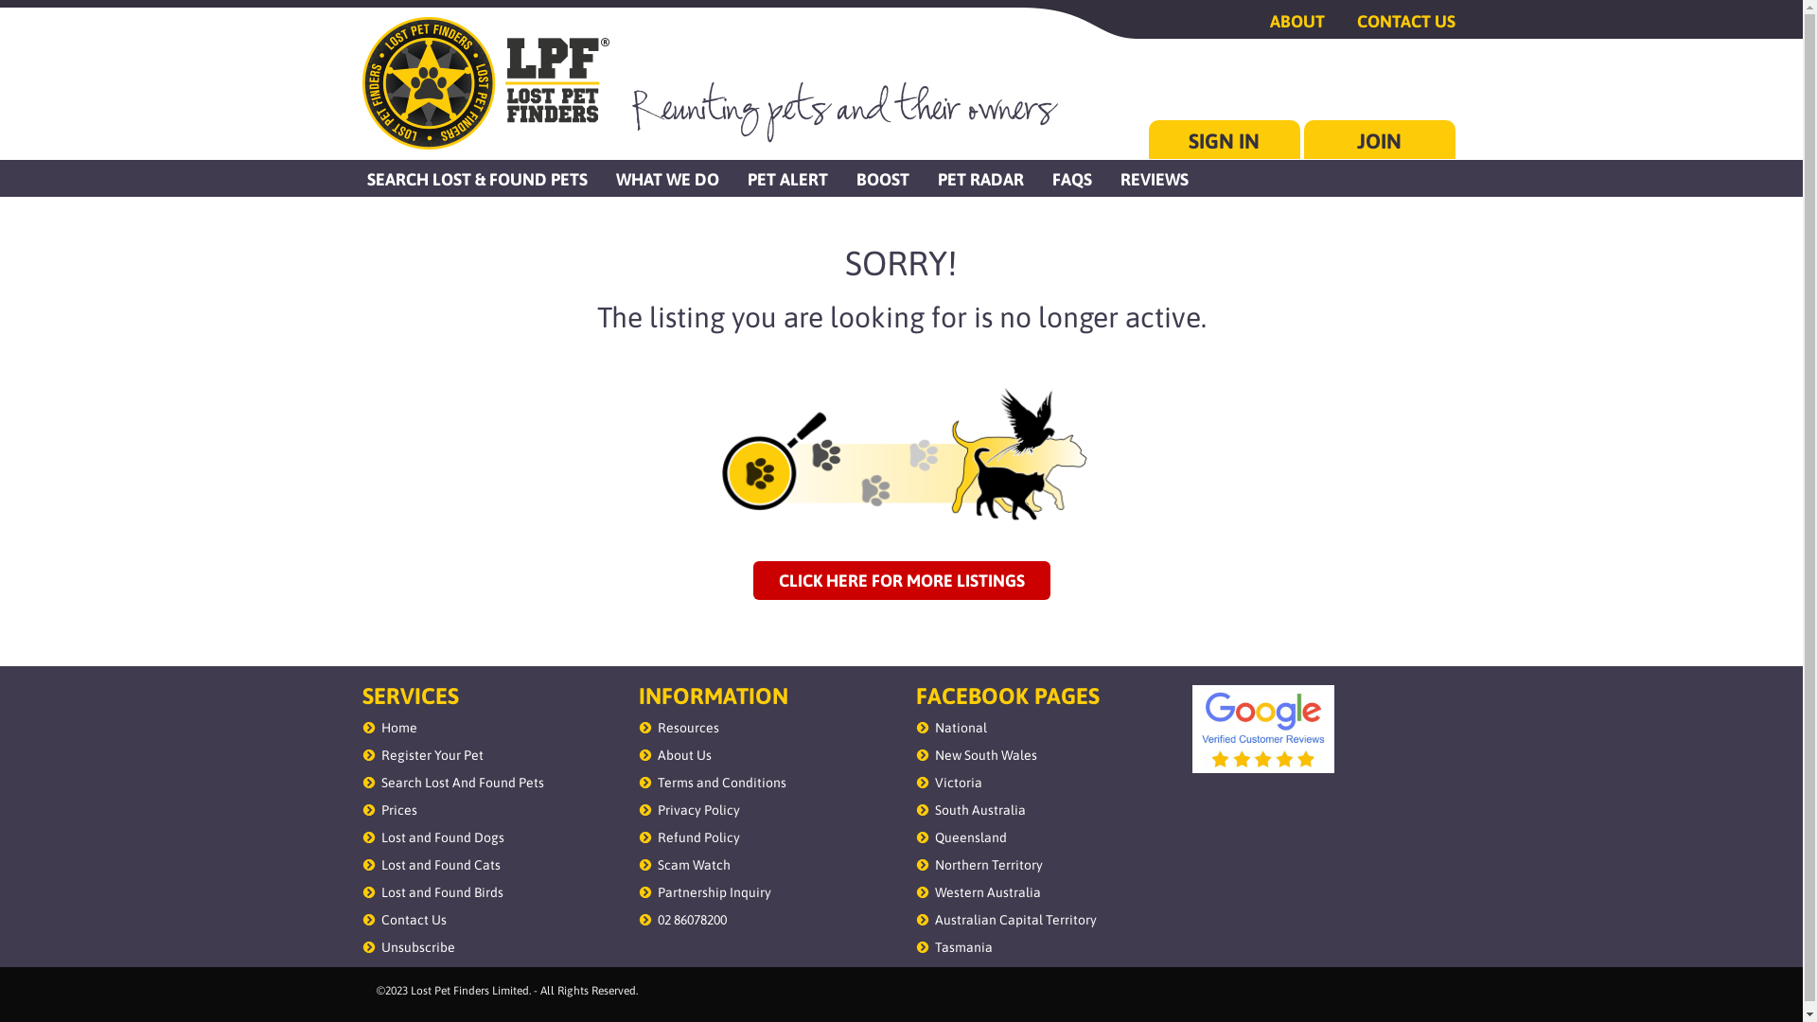 The height and width of the screenshot is (1022, 1817). What do you see at coordinates (398, 728) in the screenshot?
I see `Home` at bounding box center [398, 728].